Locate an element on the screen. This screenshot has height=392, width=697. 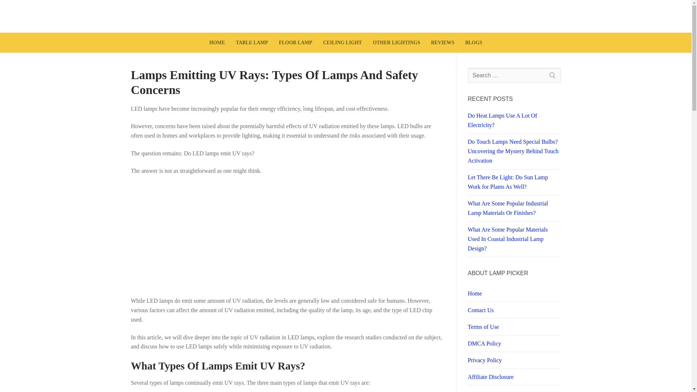
HOME is located at coordinates (217, 43).